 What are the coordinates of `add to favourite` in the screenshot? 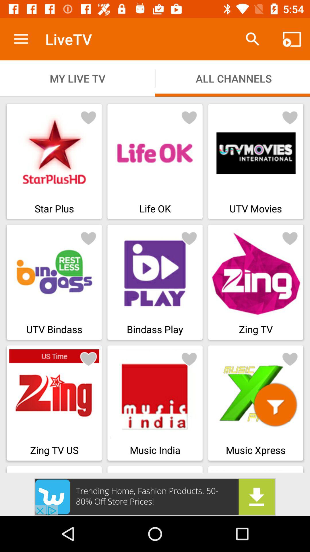 It's located at (189, 117).